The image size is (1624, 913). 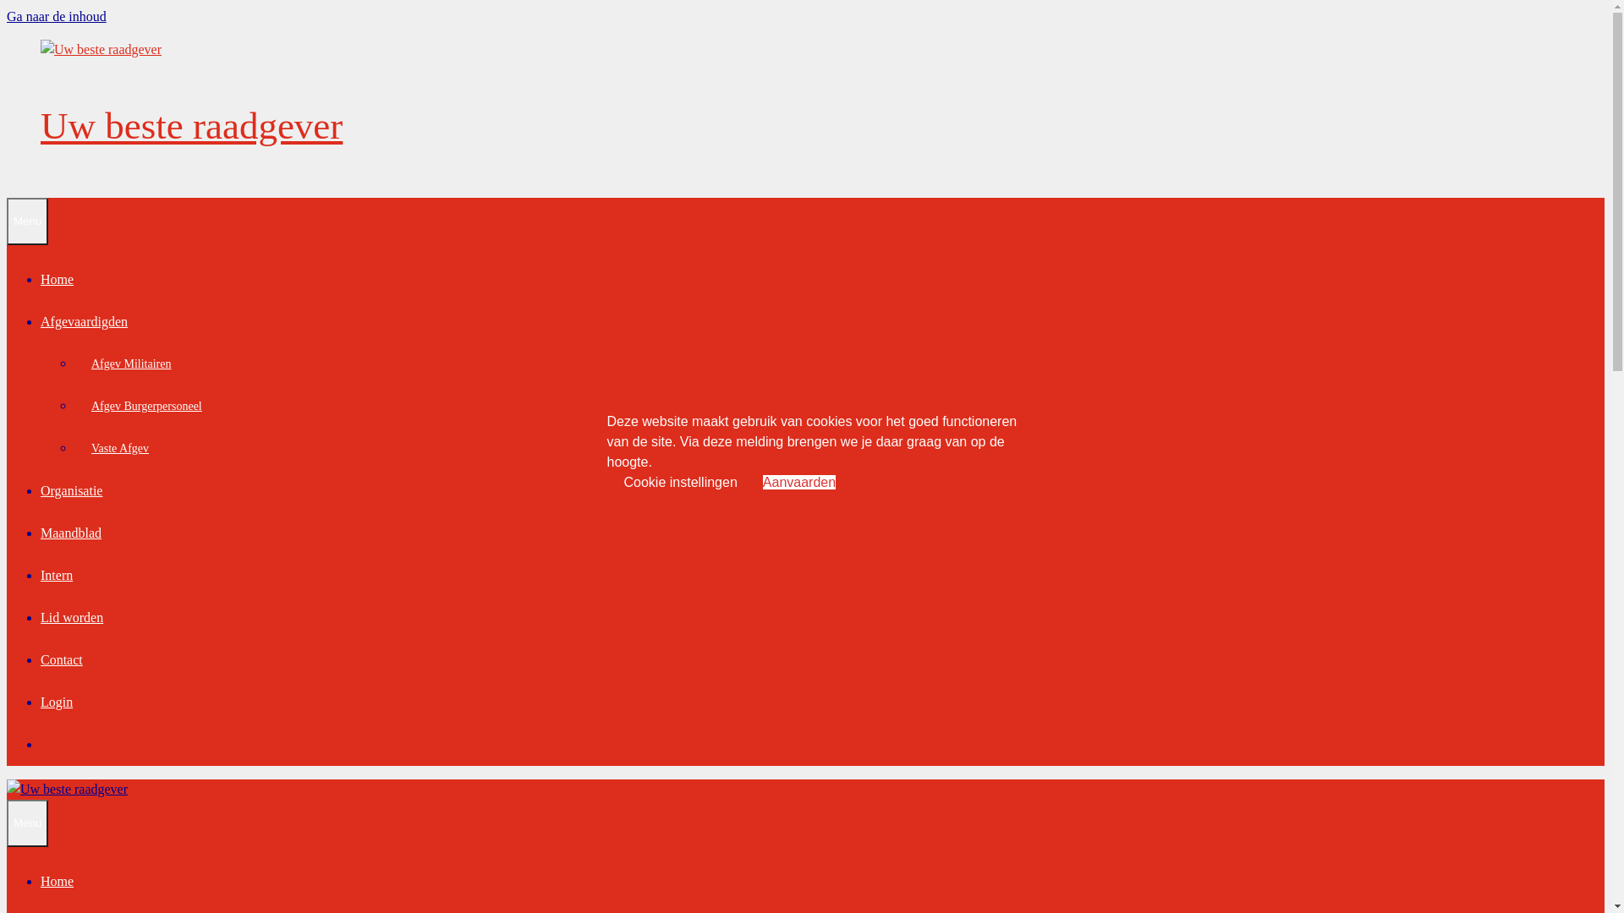 What do you see at coordinates (72, 617) in the screenshot?
I see `Lid worden` at bounding box center [72, 617].